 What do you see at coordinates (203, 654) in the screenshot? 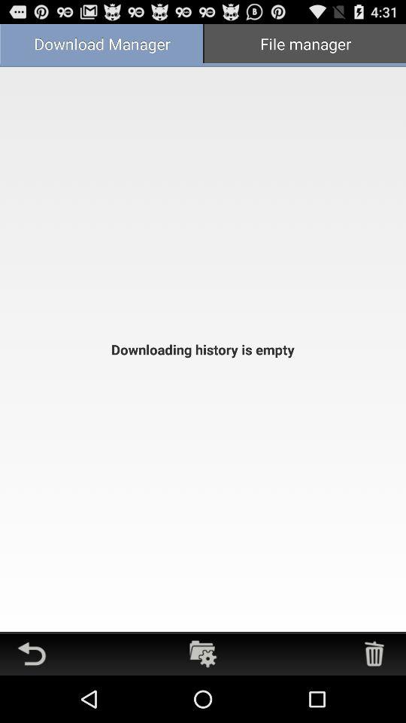
I see `save file` at bounding box center [203, 654].